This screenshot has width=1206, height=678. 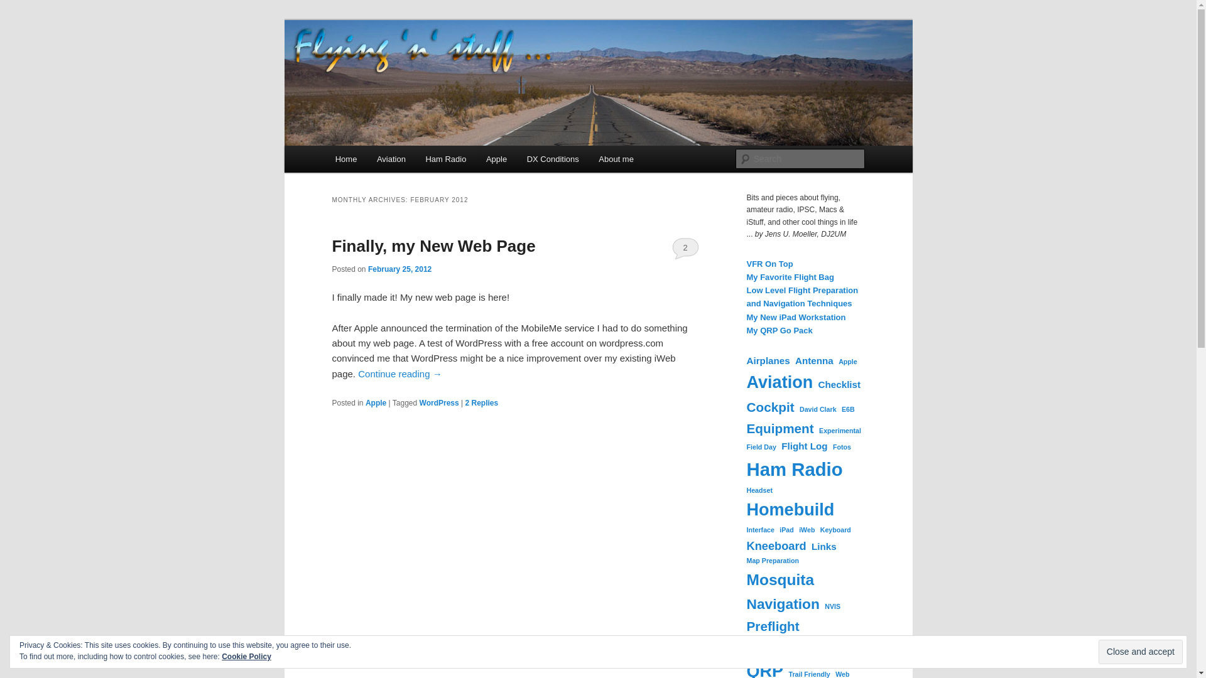 I want to click on Homebuild, so click(x=790, y=510).